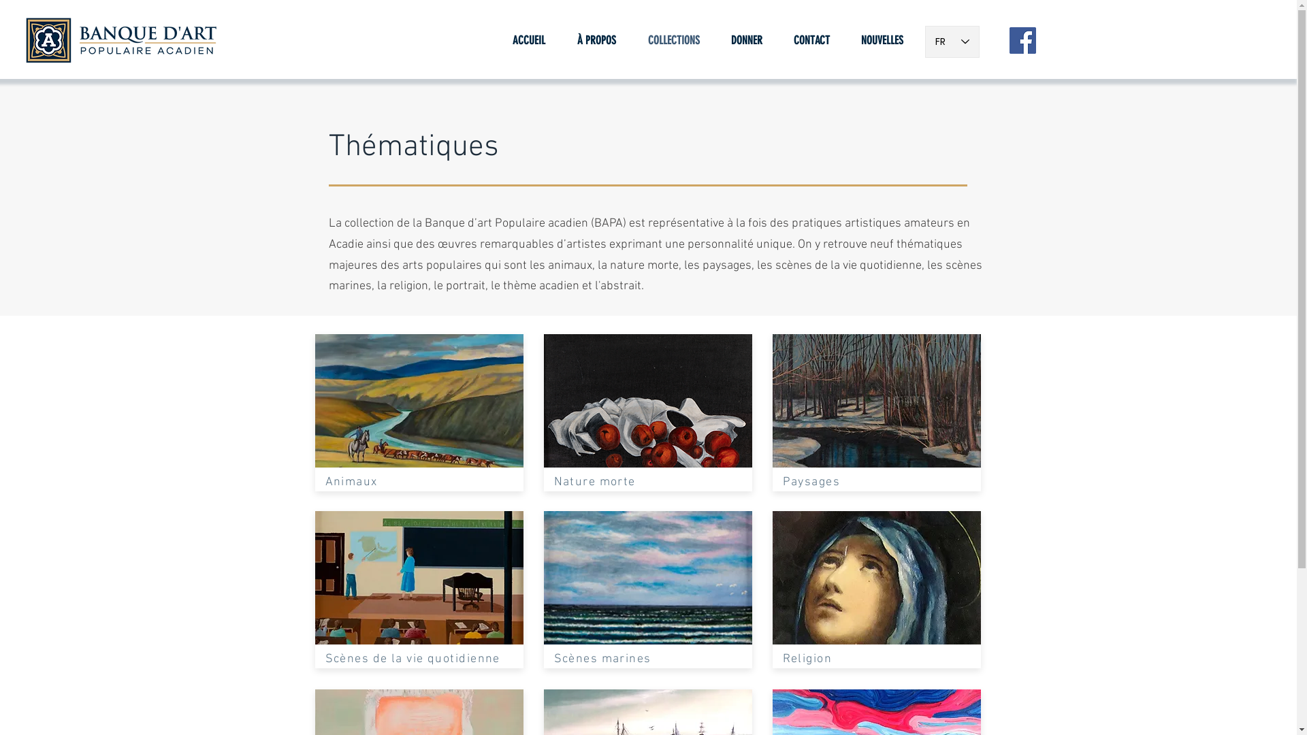  What do you see at coordinates (673, 40) in the screenshot?
I see `COLLECTIONS` at bounding box center [673, 40].